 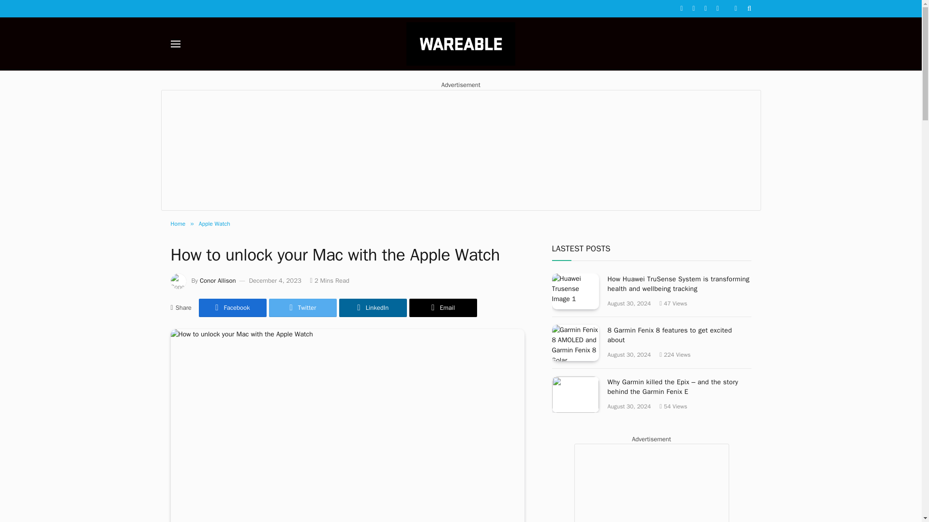 I want to click on Share on Facebook, so click(x=232, y=307).